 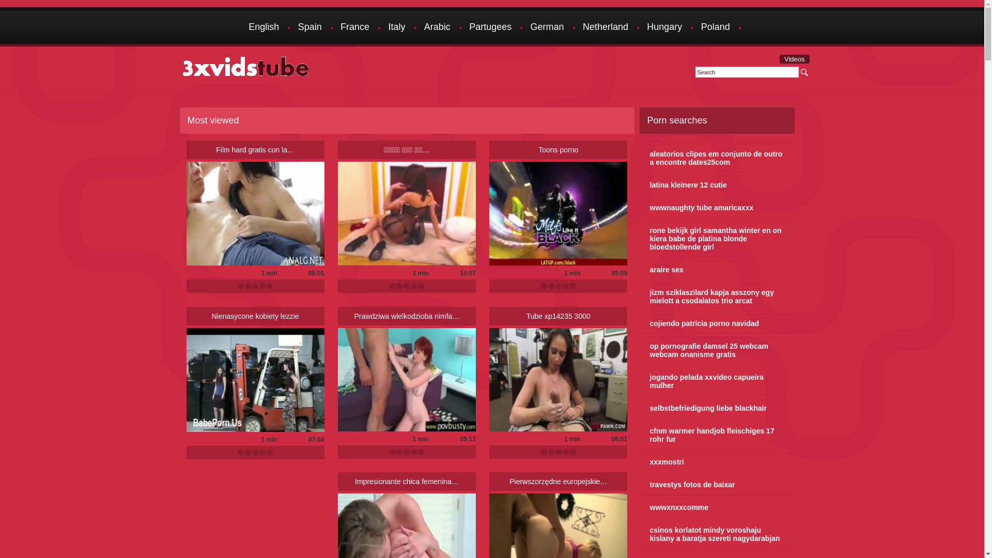 What do you see at coordinates (717, 323) in the screenshot?
I see `cojiendo patricia porno navidad` at bounding box center [717, 323].